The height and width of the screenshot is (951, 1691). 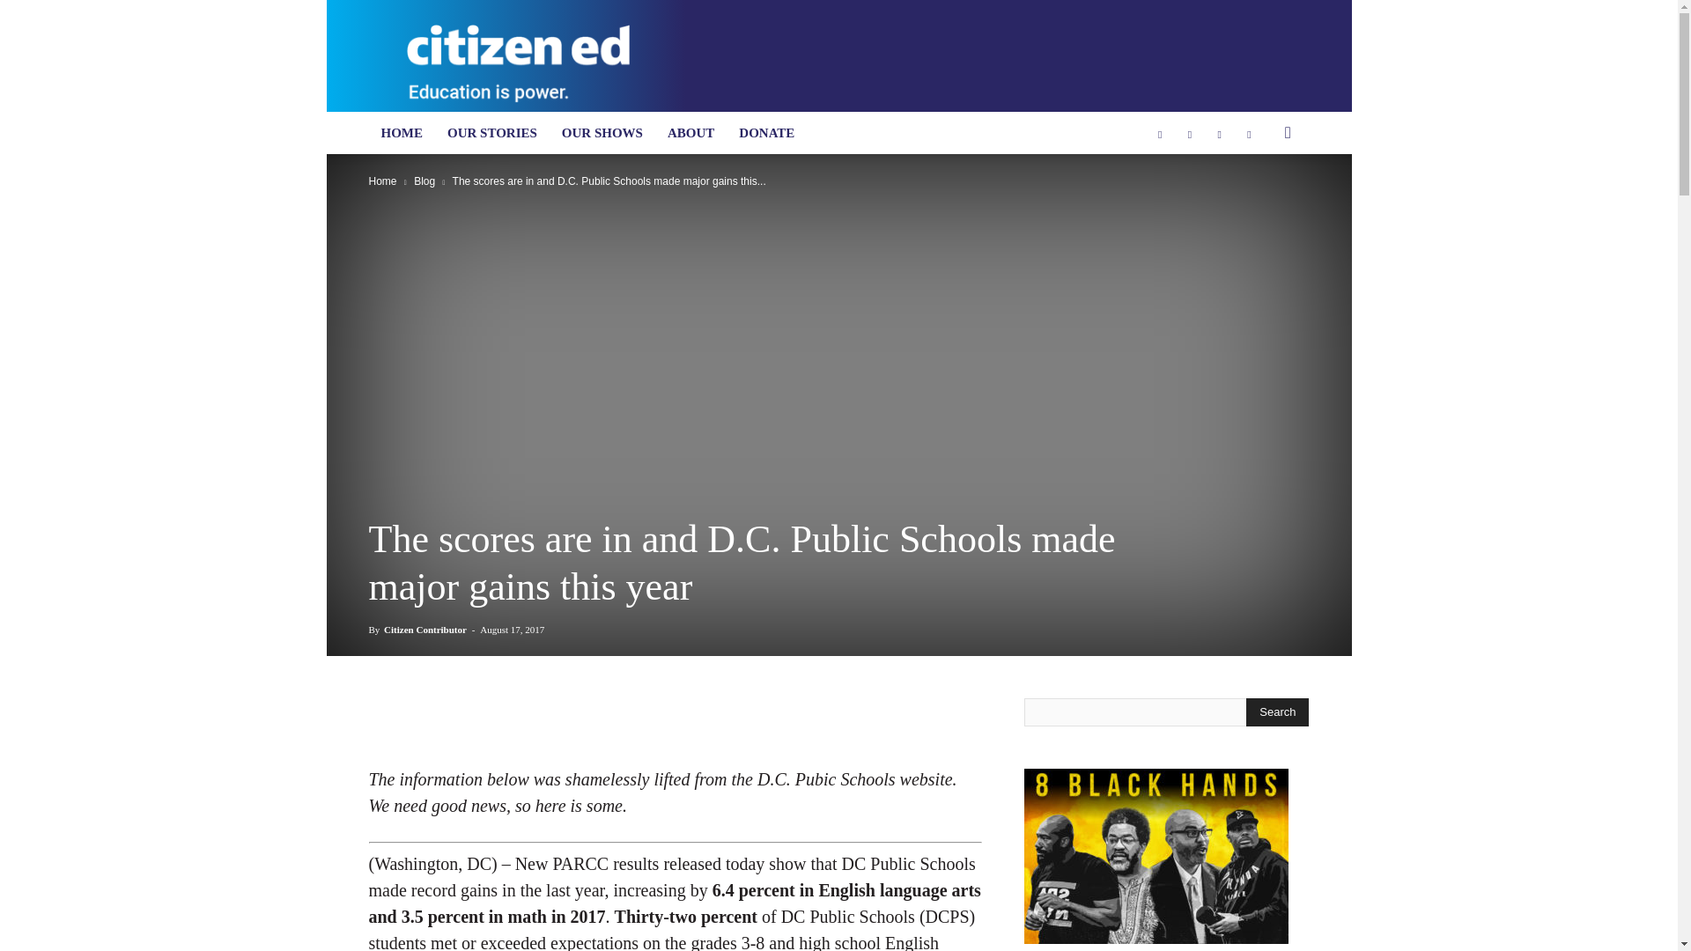 I want to click on Search, so click(x=1259, y=203).